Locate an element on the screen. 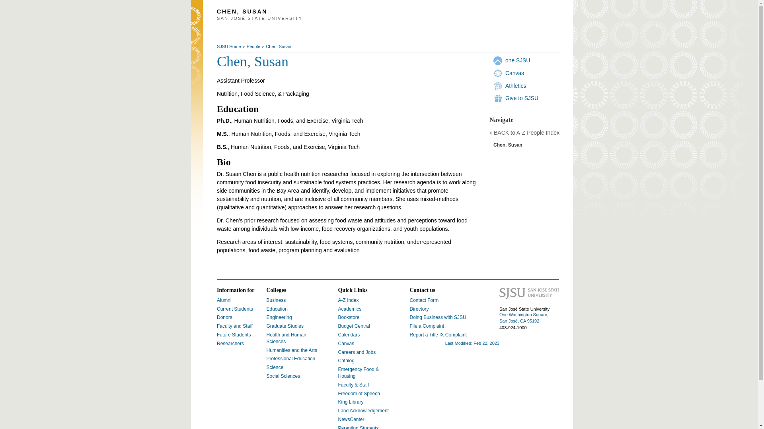 The height and width of the screenshot is (429, 764). Land Acknowledgement is located at coordinates (364, 411).